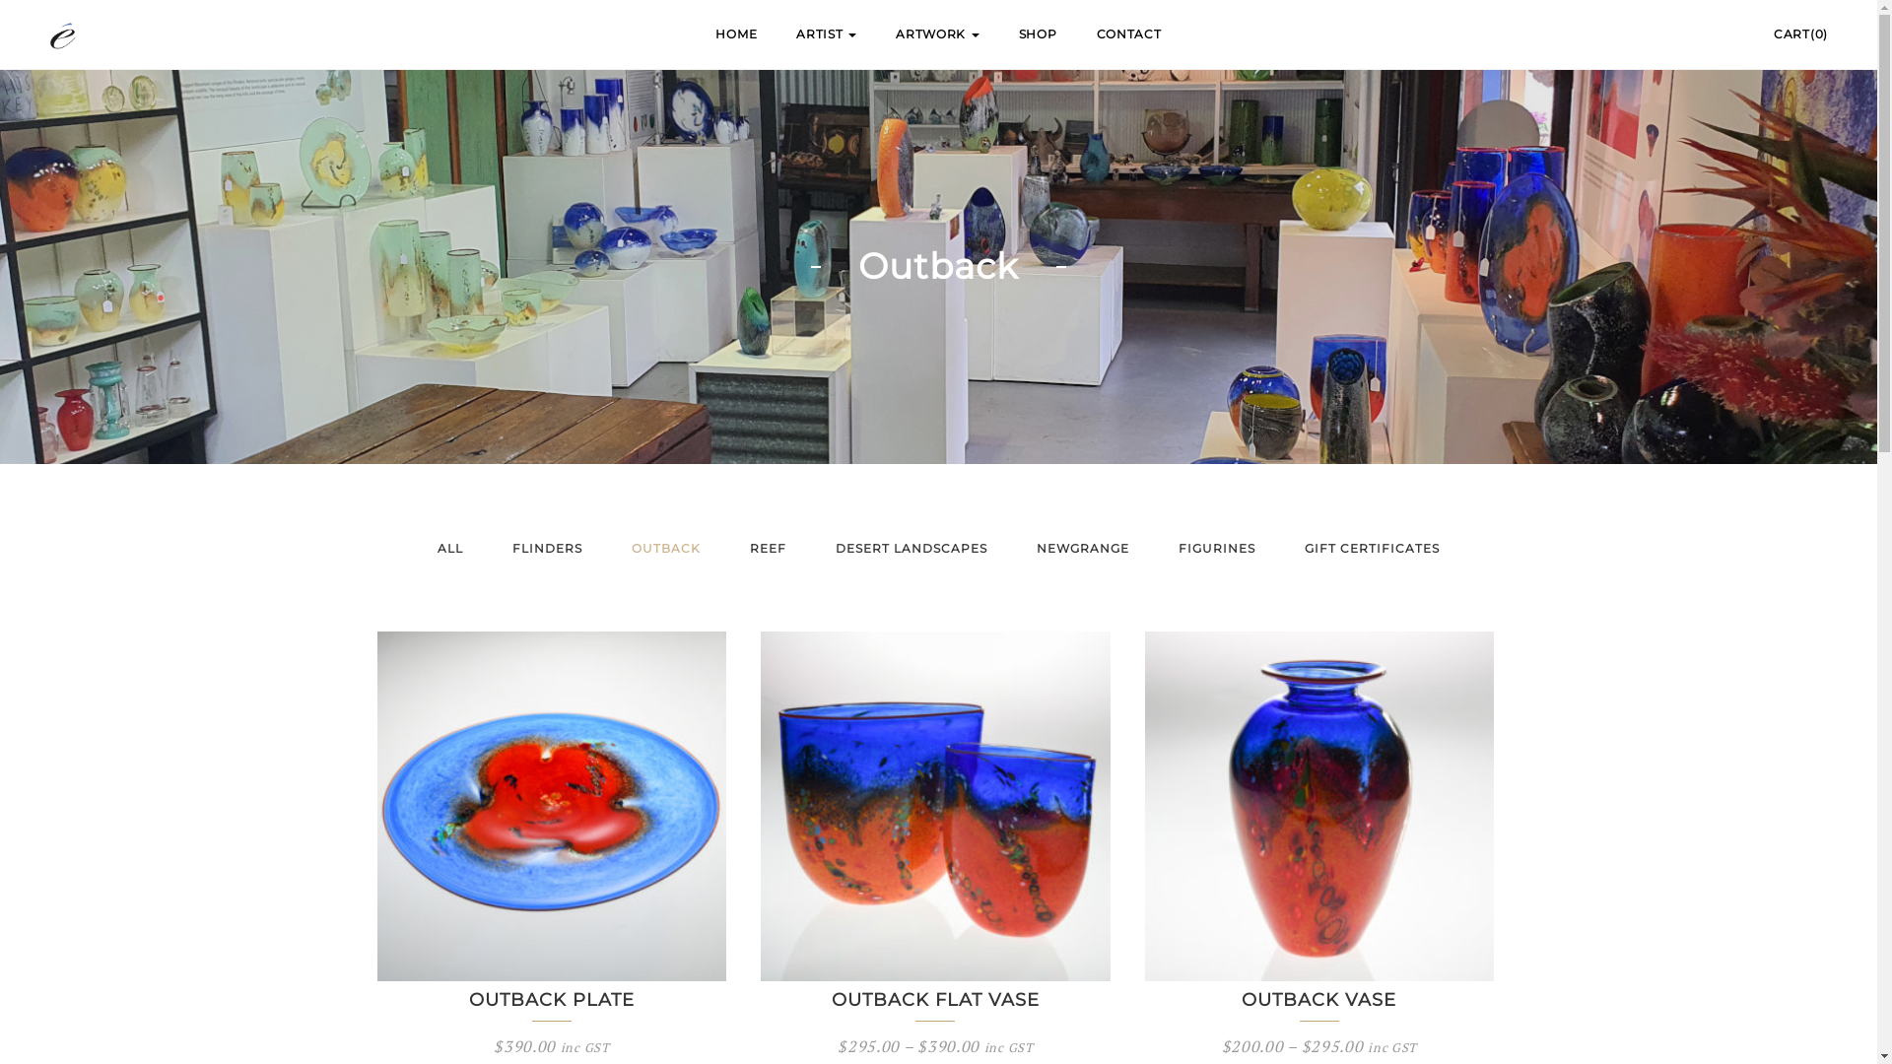 The width and height of the screenshot is (1892, 1064). What do you see at coordinates (1129, 34) in the screenshot?
I see `CONTACT` at bounding box center [1129, 34].